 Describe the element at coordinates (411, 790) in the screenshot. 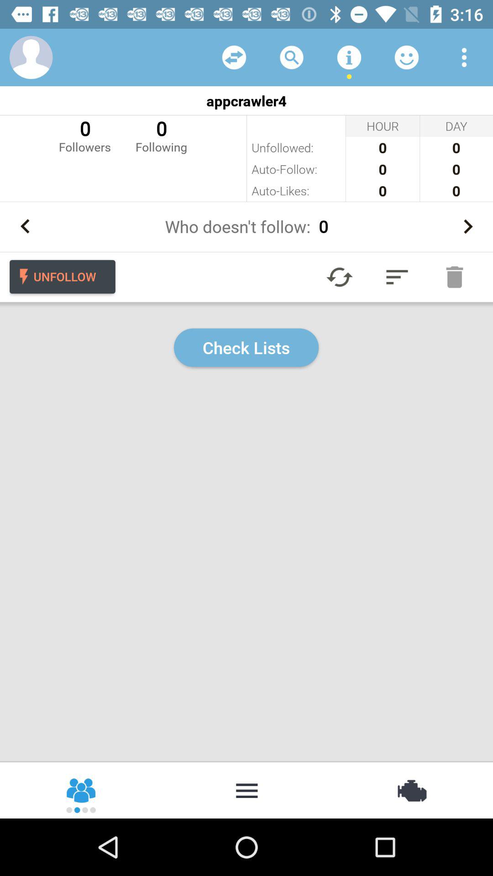

I see `settings` at that location.